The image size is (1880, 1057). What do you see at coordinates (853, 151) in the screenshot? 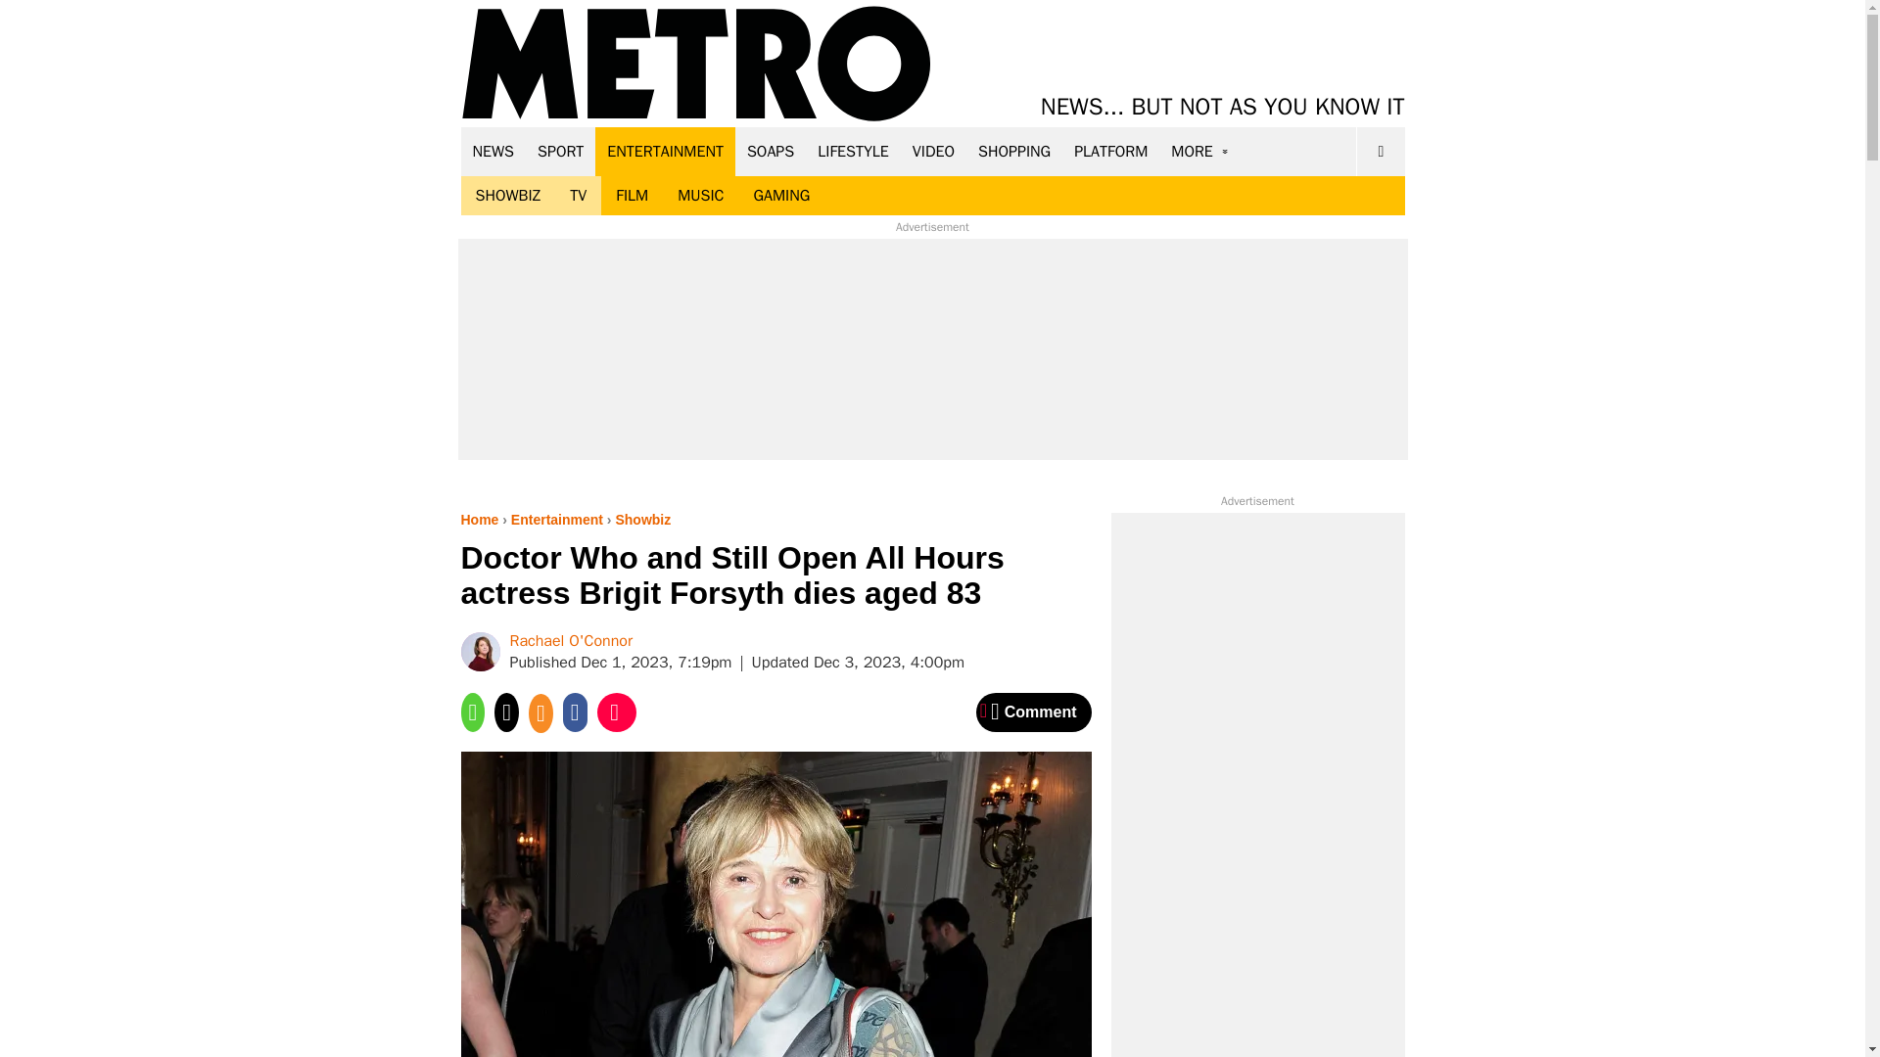
I see `LIFESTYLE` at bounding box center [853, 151].